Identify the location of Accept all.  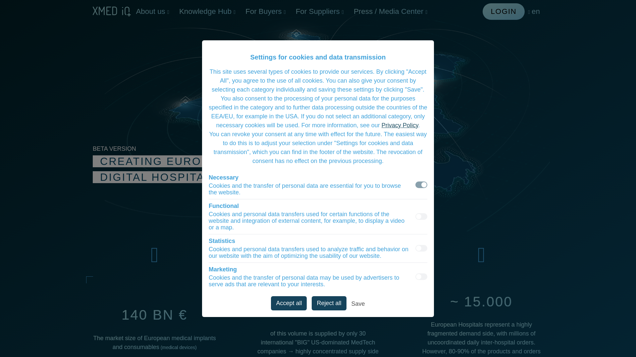
(289, 303).